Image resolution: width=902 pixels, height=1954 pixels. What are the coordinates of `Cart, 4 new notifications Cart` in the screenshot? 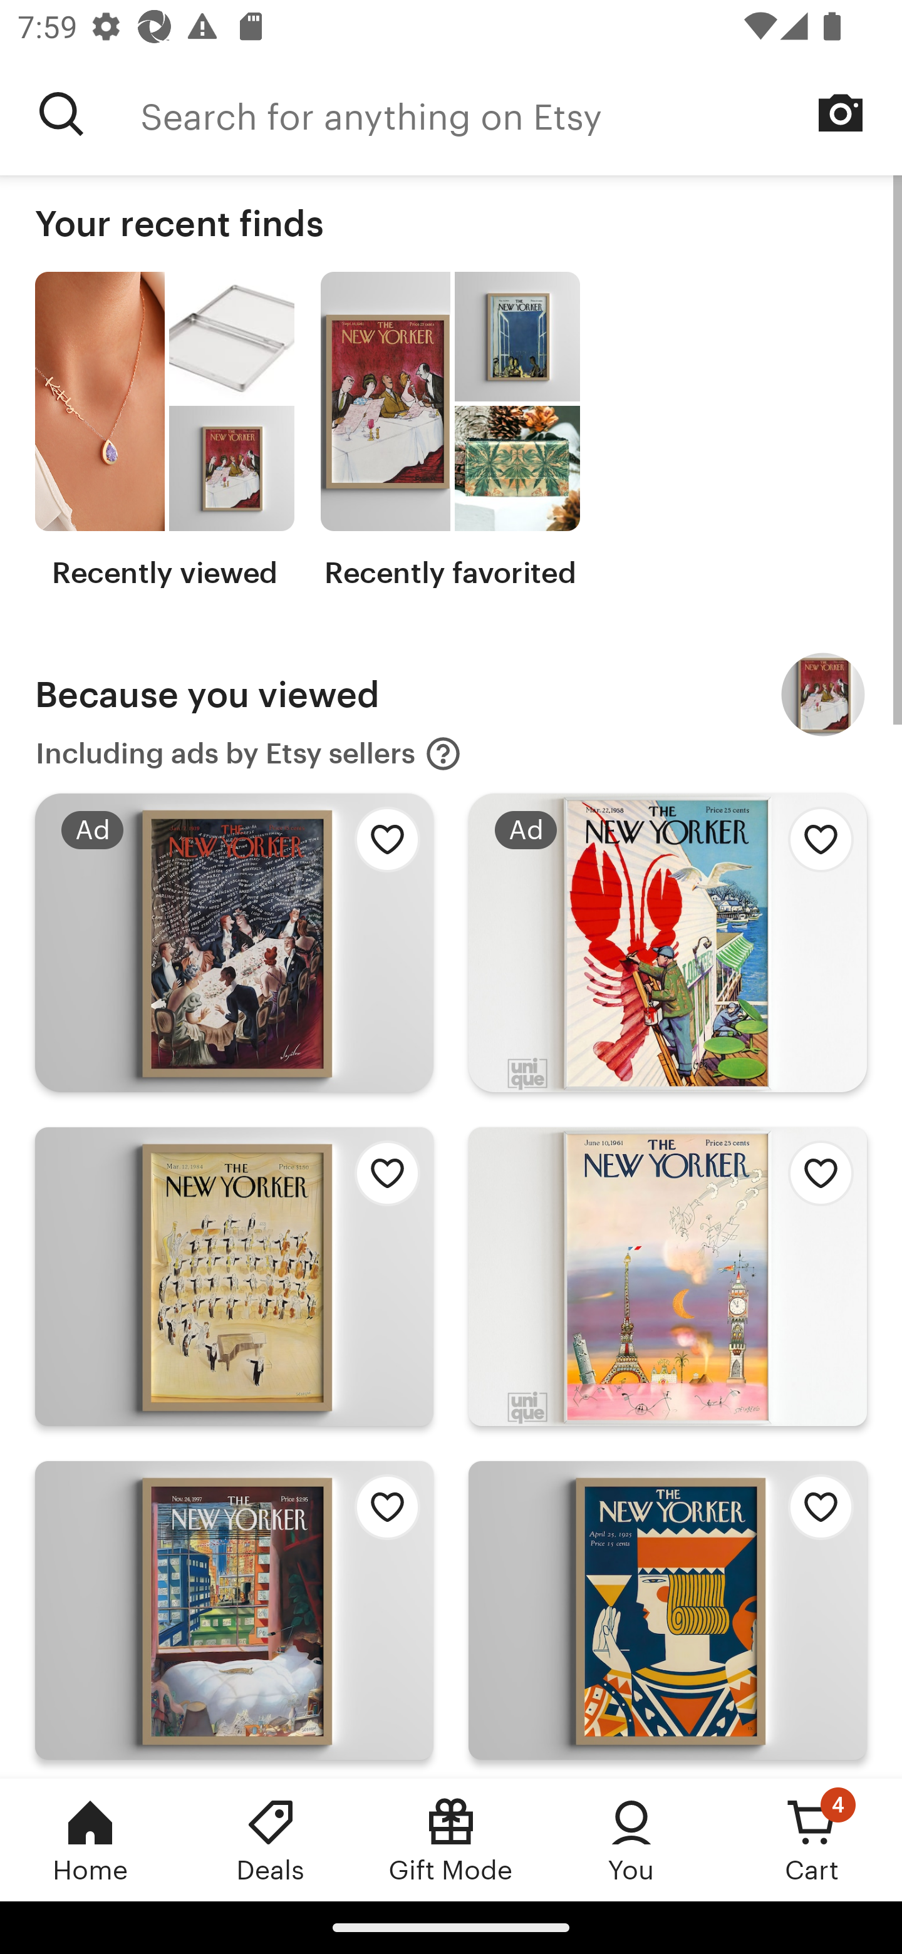 It's located at (812, 1839).